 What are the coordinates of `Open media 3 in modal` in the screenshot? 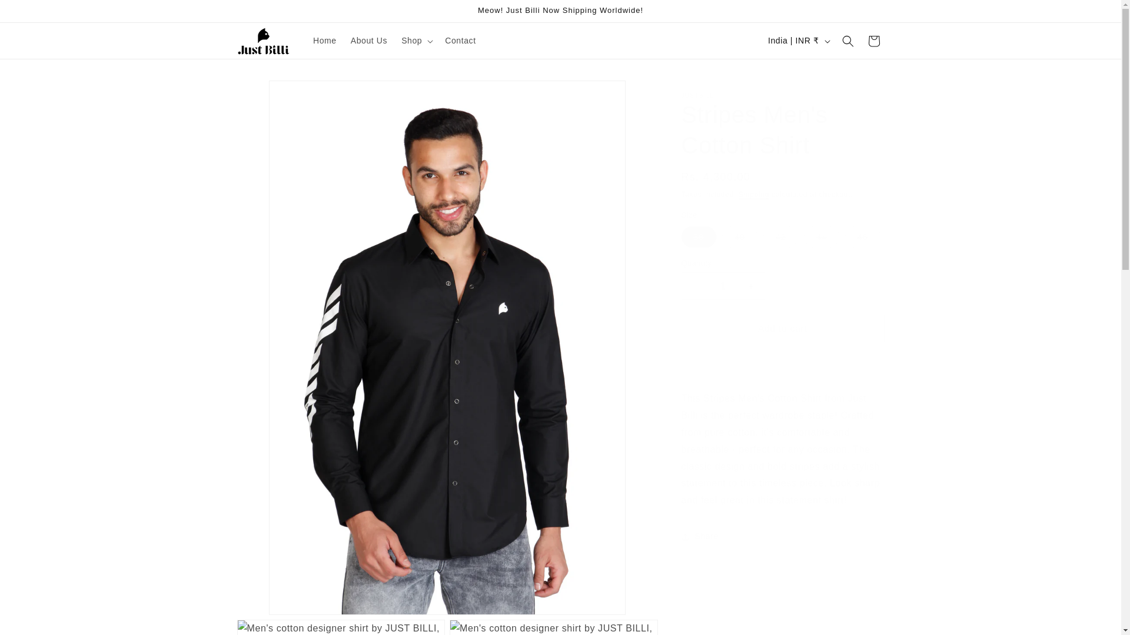 It's located at (553, 627).